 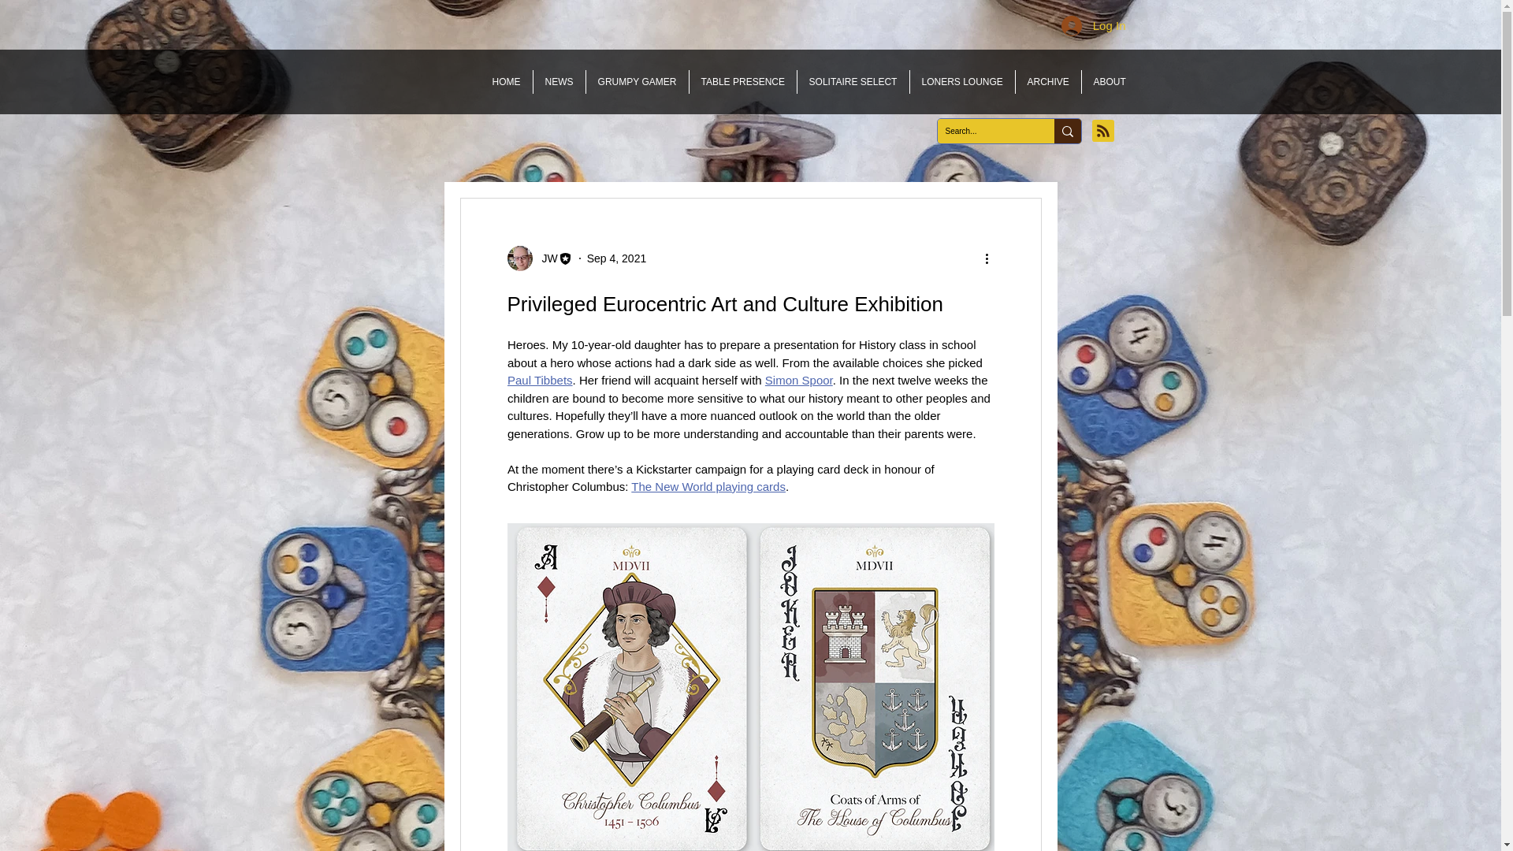 What do you see at coordinates (797, 380) in the screenshot?
I see `Simon Spoor` at bounding box center [797, 380].